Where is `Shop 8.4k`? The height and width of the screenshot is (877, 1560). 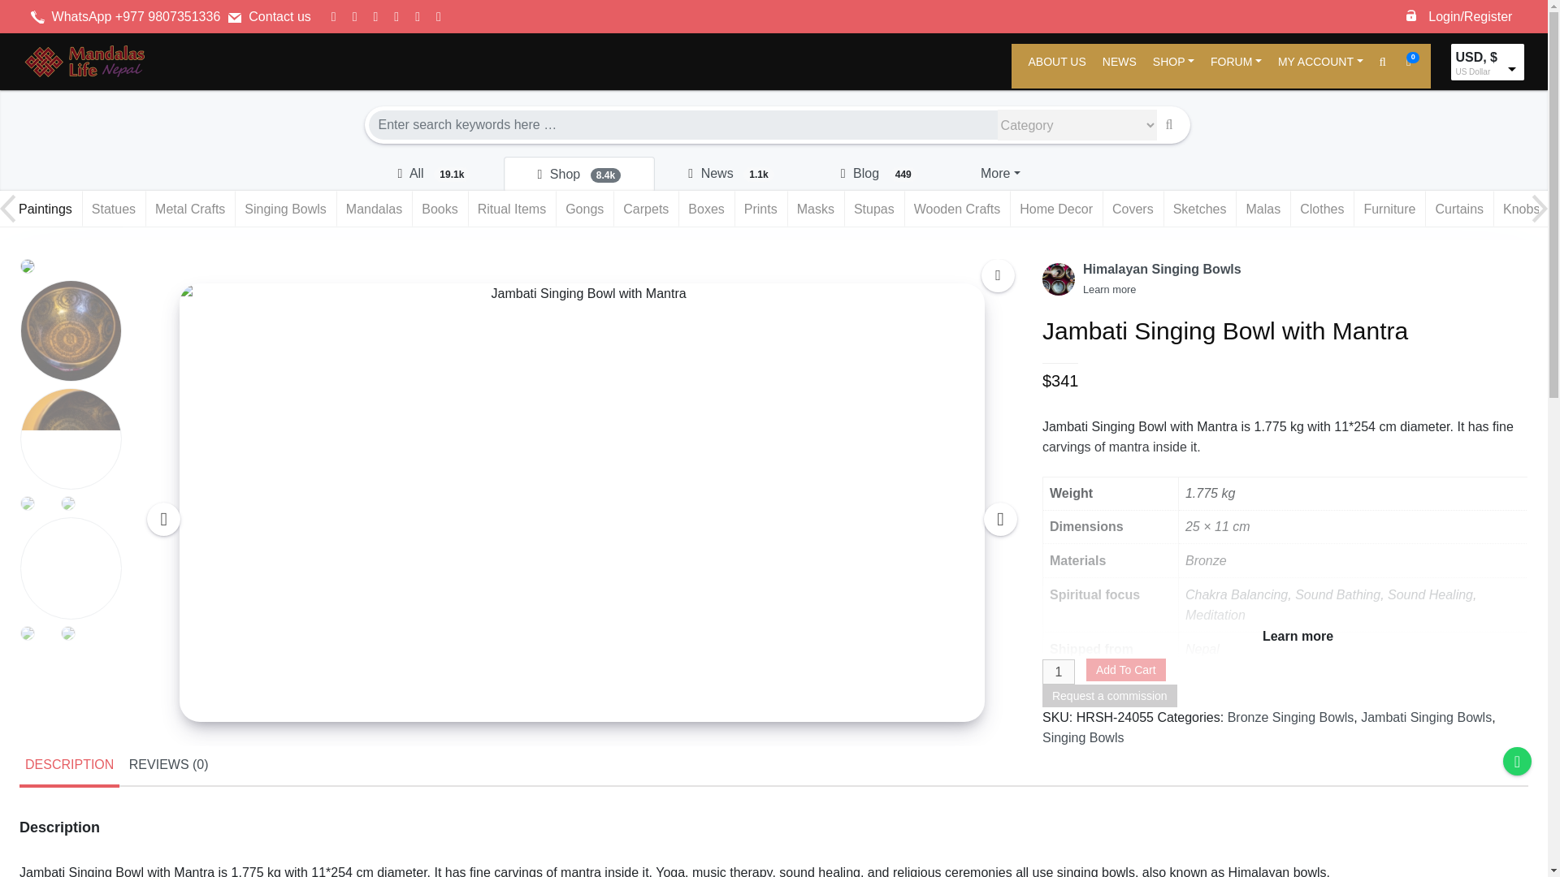 Shop 8.4k is located at coordinates (579, 174).